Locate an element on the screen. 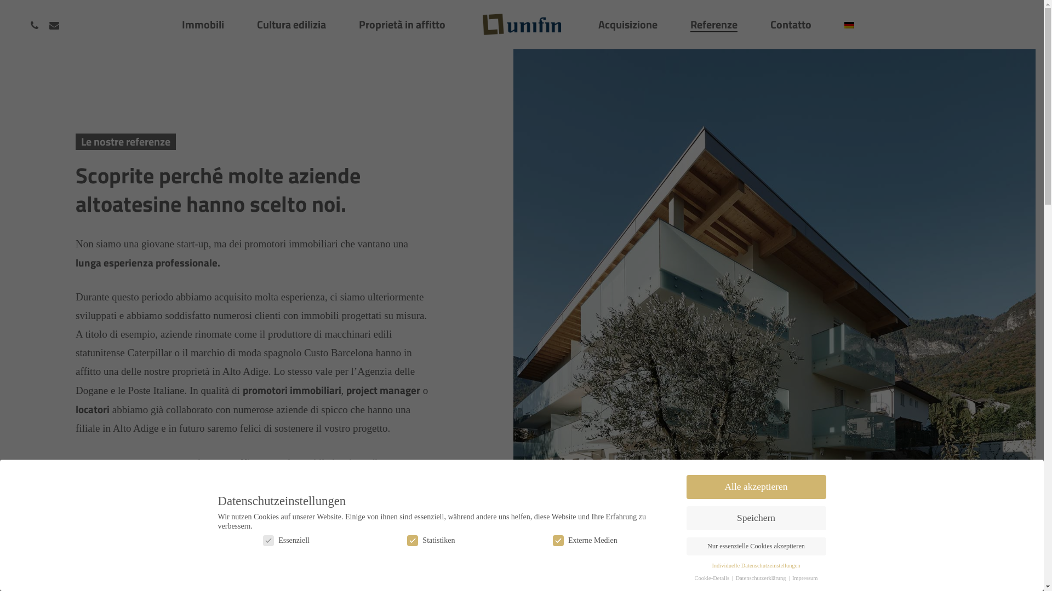 This screenshot has height=591, width=1052. Individuelle Datenschutzeinstellungen is located at coordinates (756, 566).